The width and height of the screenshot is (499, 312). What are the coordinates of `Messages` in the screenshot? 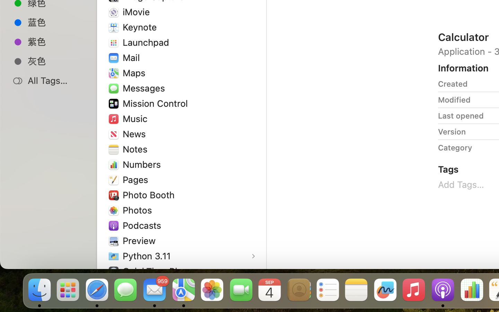 It's located at (145, 88).